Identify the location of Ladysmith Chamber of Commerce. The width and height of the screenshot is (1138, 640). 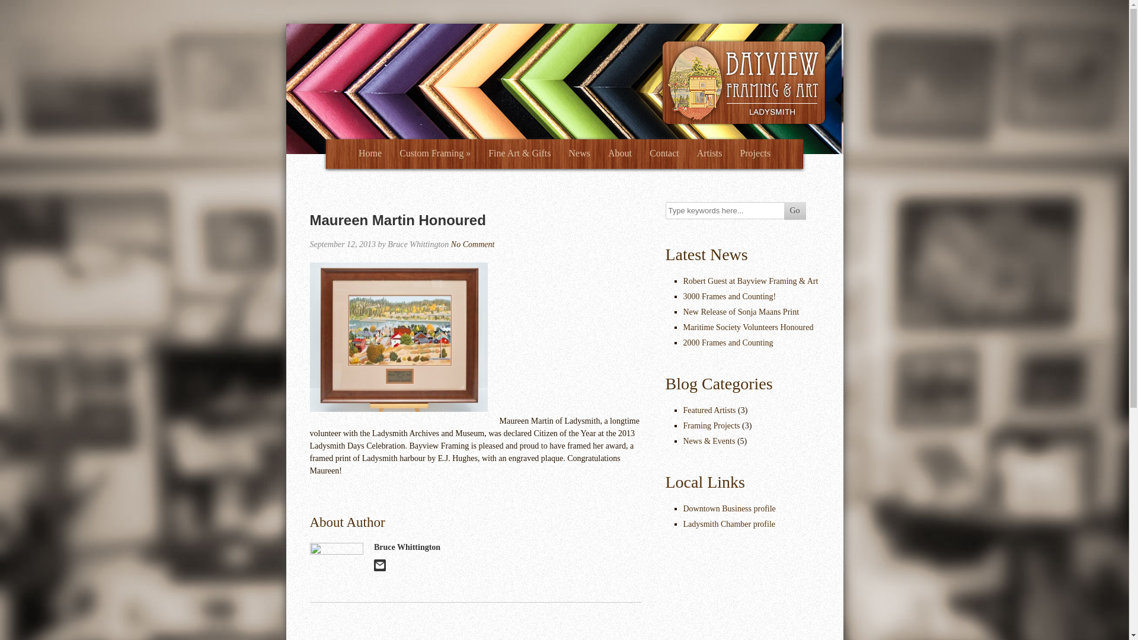
(729, 524).